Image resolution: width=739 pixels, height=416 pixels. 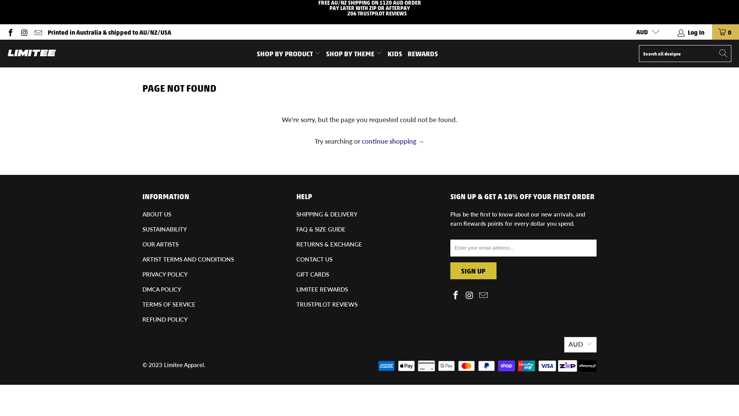 I want to click on KIDS, so click(x=395, y=54).